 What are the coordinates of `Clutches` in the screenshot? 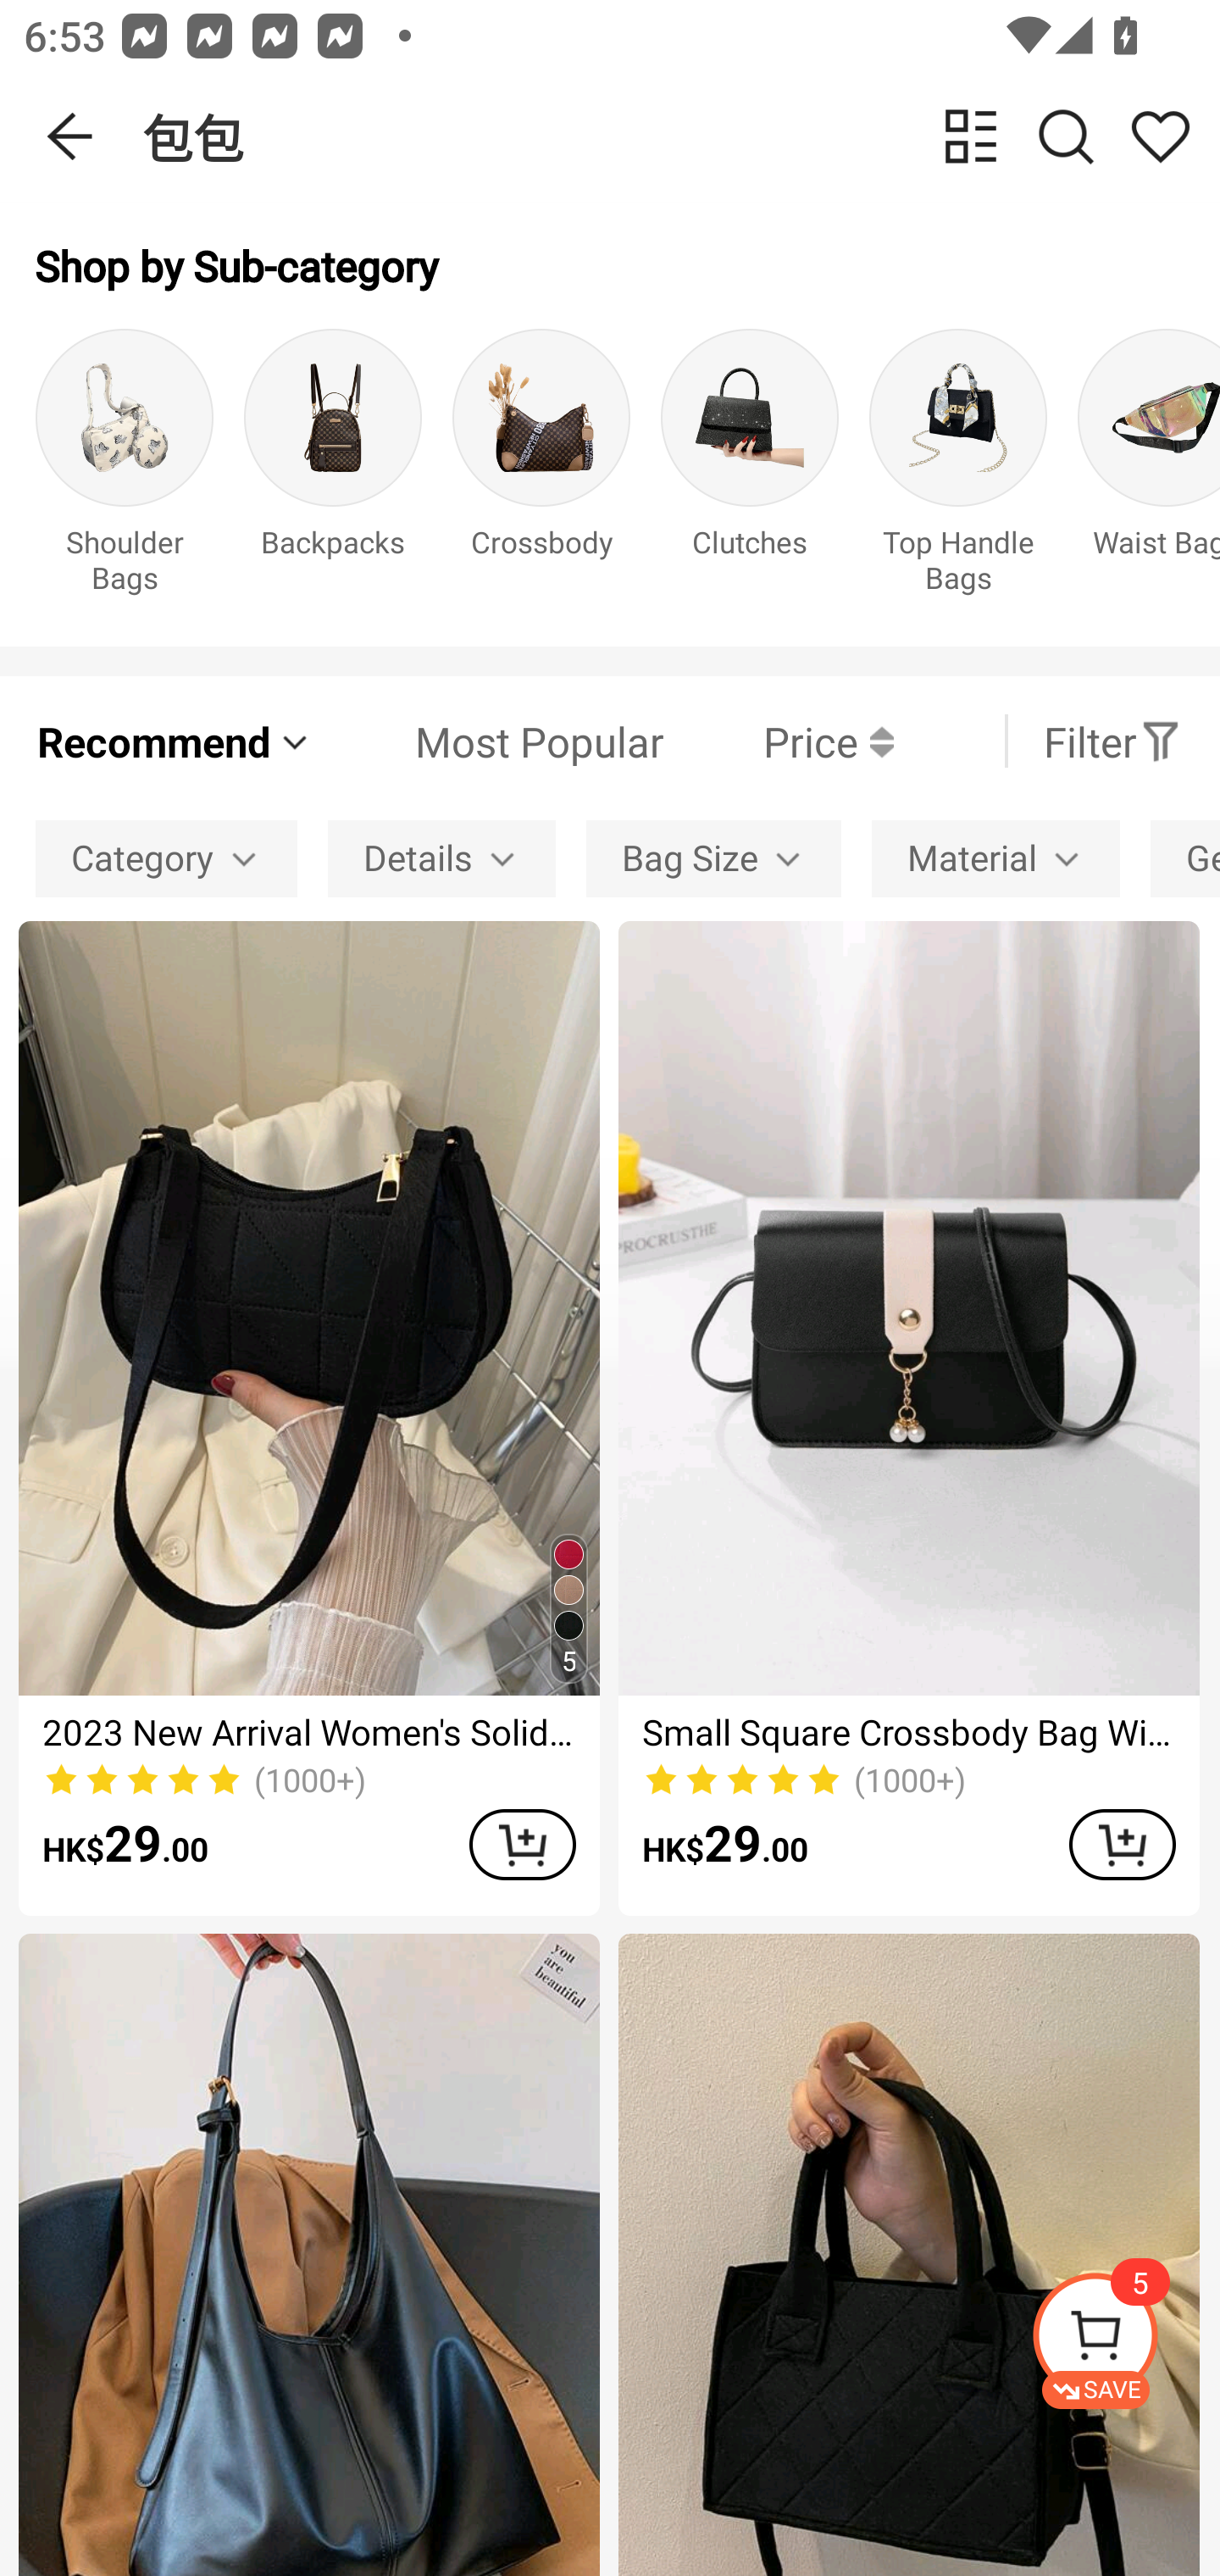 It's located at (750, 469).